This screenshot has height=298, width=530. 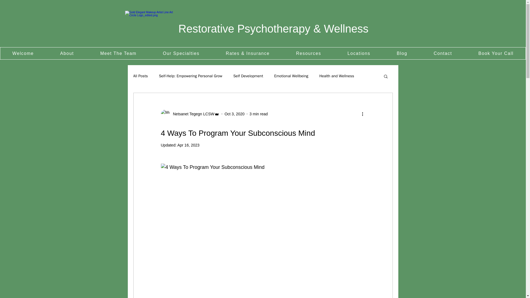 What do you see at coordinates (337, 76) in the screenshot?
I see `Health and Wellness` at bounding box center [337, 76].